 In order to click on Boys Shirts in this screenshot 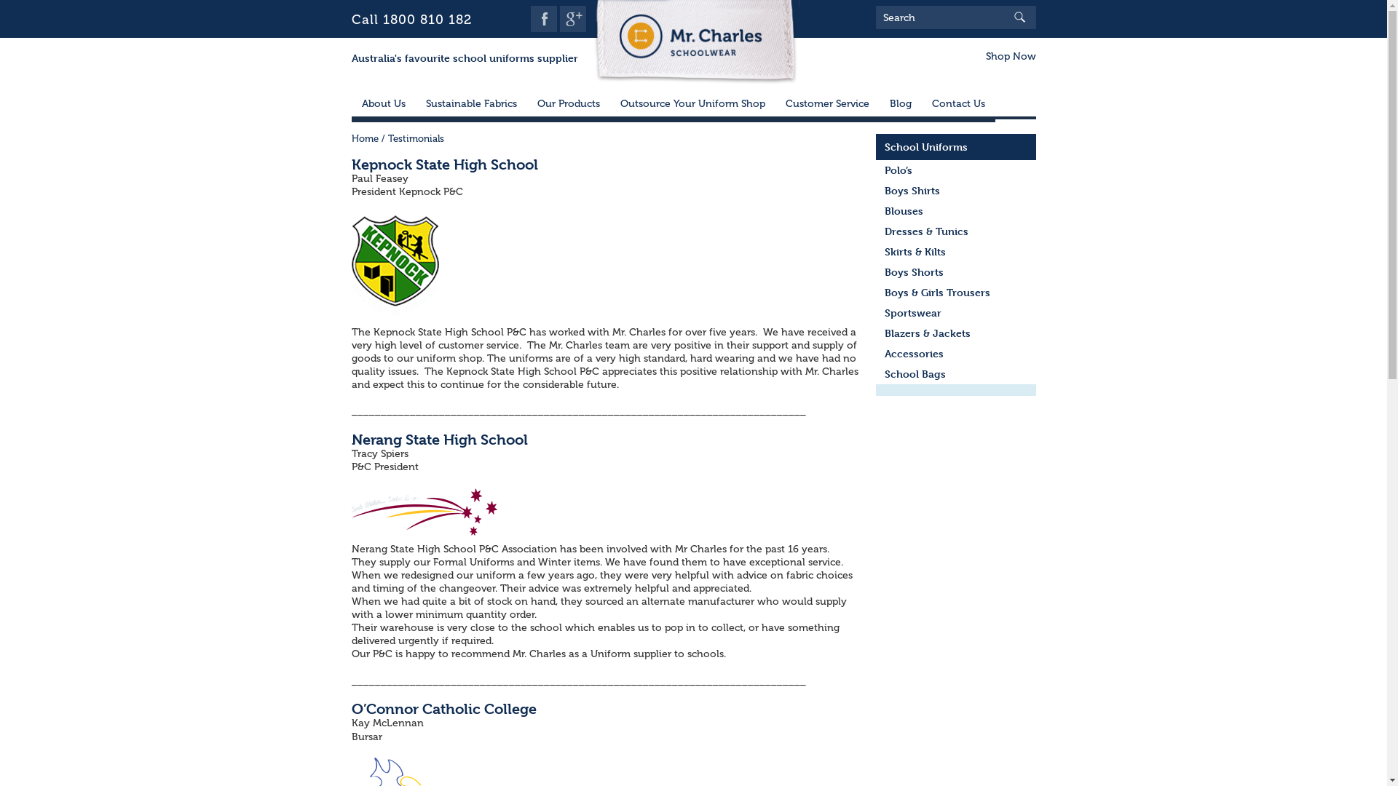, I will do `click(955, 191)`.